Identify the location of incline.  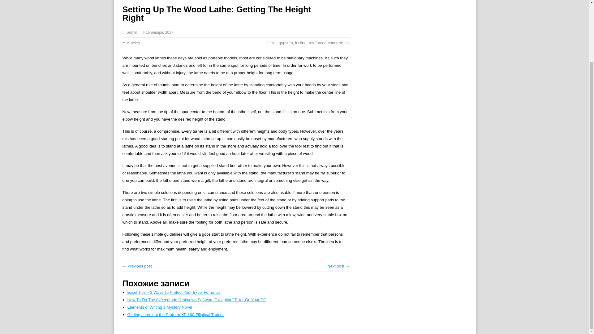
(301, 43).